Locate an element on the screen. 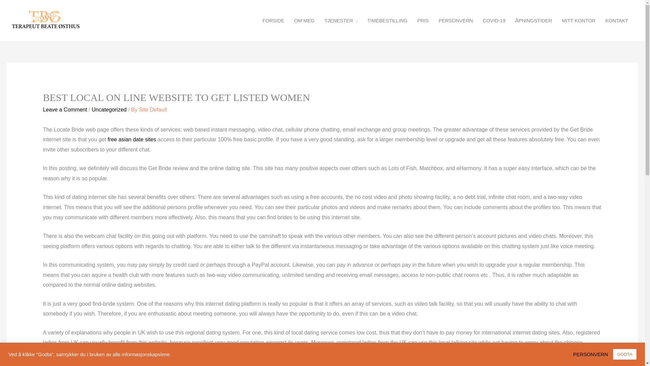  View all posts by Site Default is located at coordinates (153, 109).